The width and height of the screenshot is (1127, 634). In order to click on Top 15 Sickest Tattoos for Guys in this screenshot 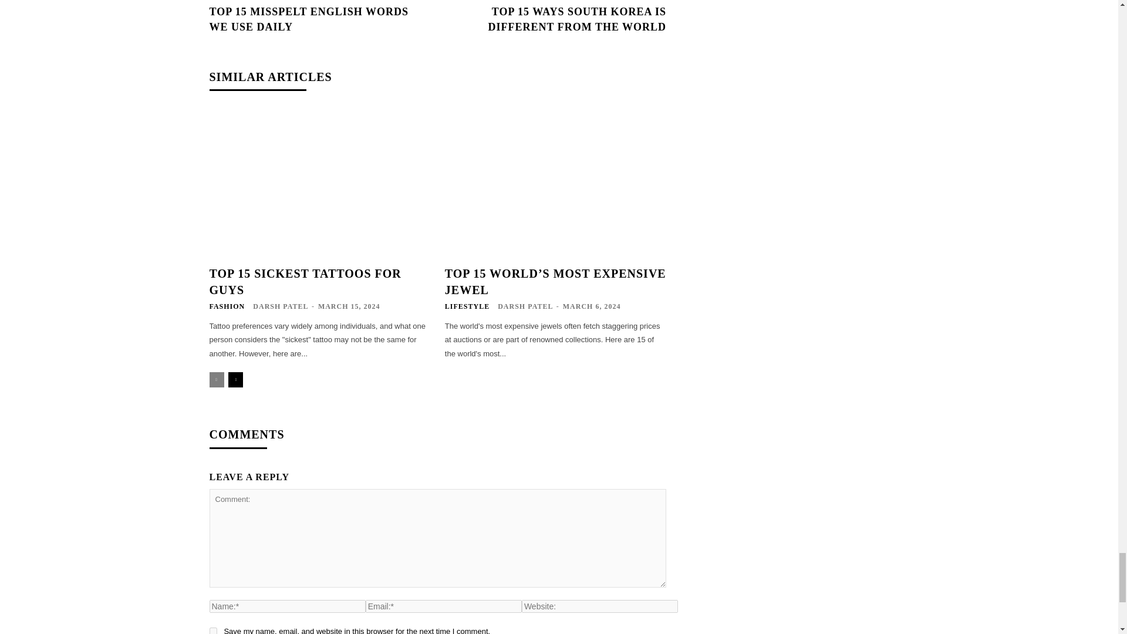, I will do `click(305, 282)`.